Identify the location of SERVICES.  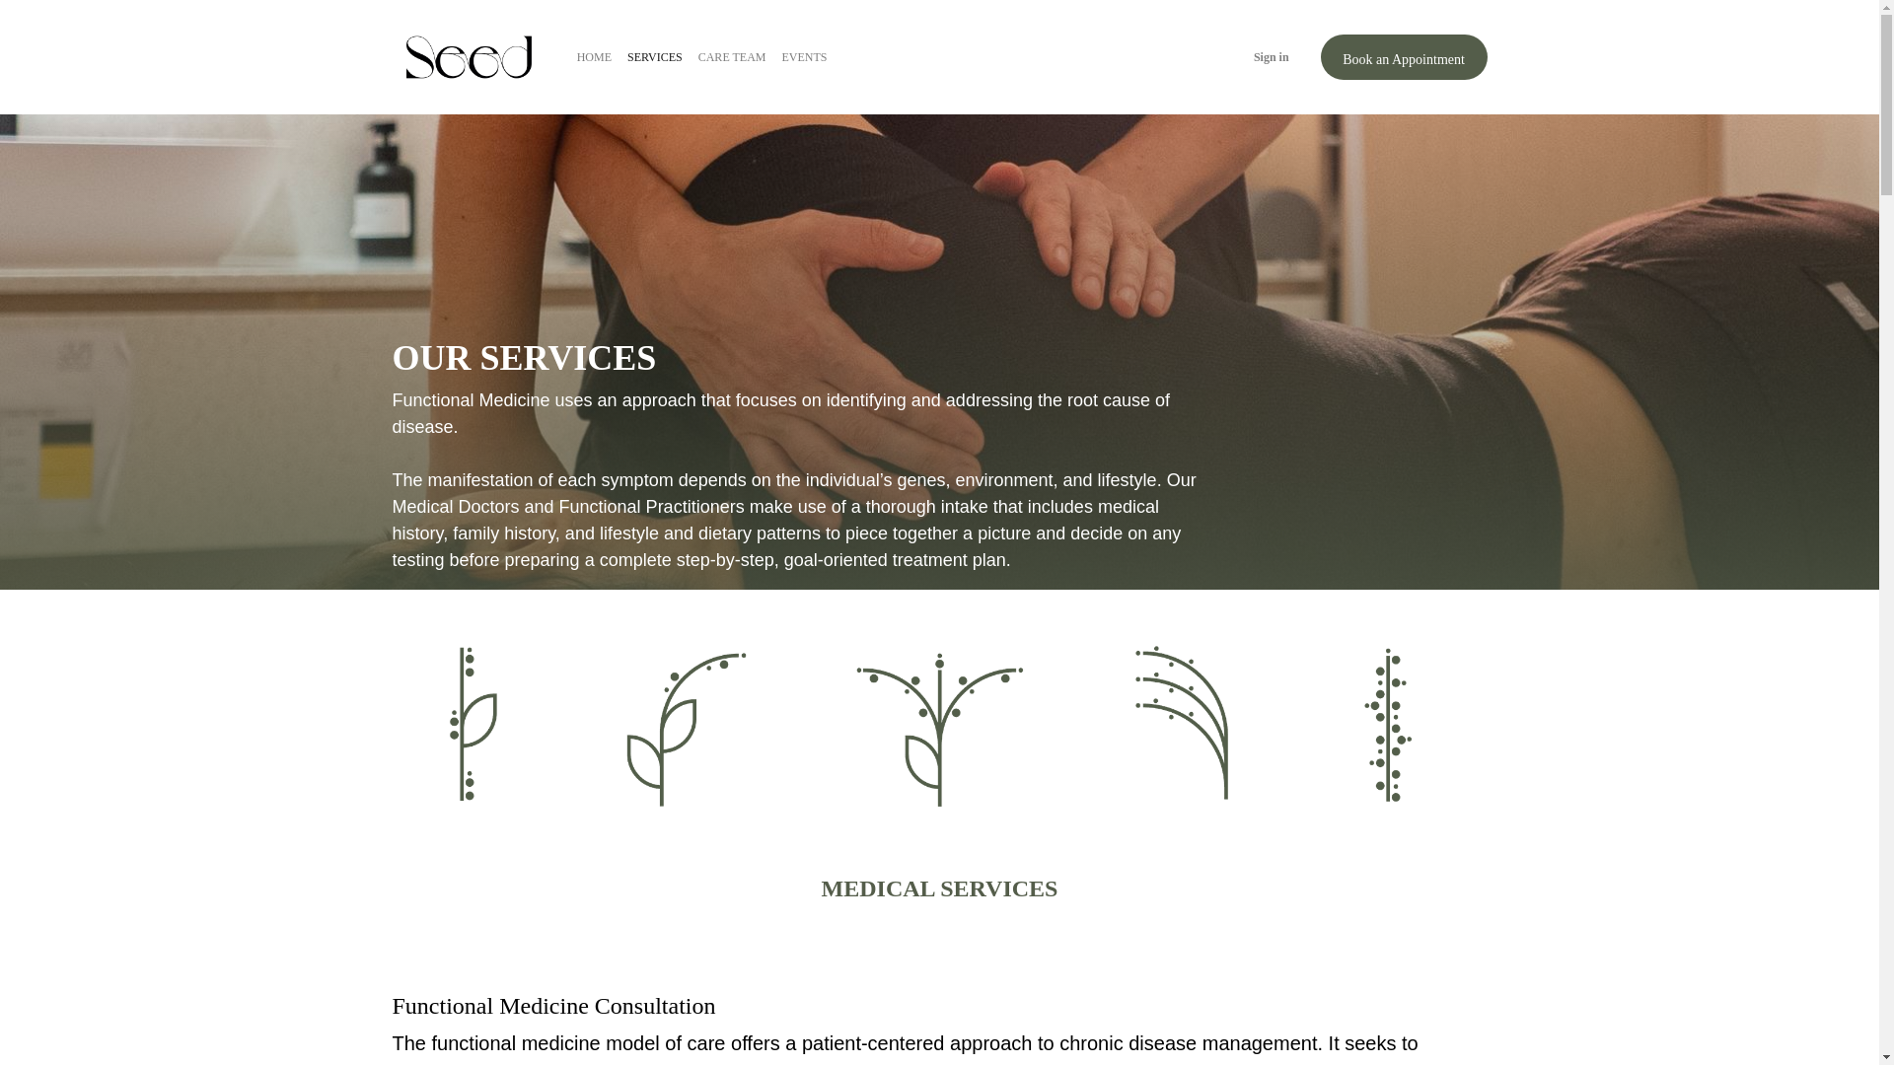
(655, 57).